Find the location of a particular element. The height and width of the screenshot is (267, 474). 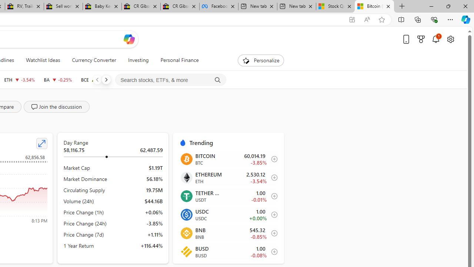

USDT Tether USDt decrease 1.00 -0.00 -0.01% itemundefined is located at coordinates (228, 196).